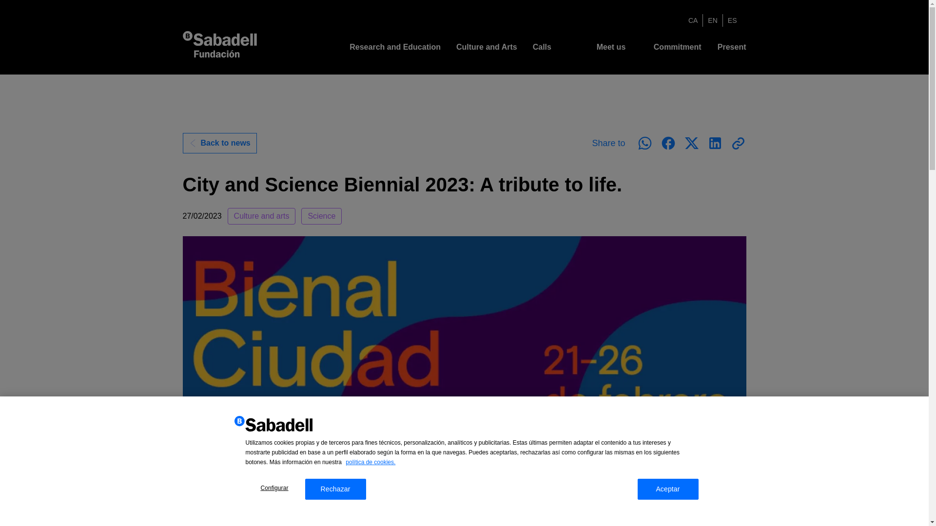 The width and height of the screenshot is (936, 526). What do you see at coordinates (712, 20) in the screenshot?
I see `EN` at bounding box center [712, 20].